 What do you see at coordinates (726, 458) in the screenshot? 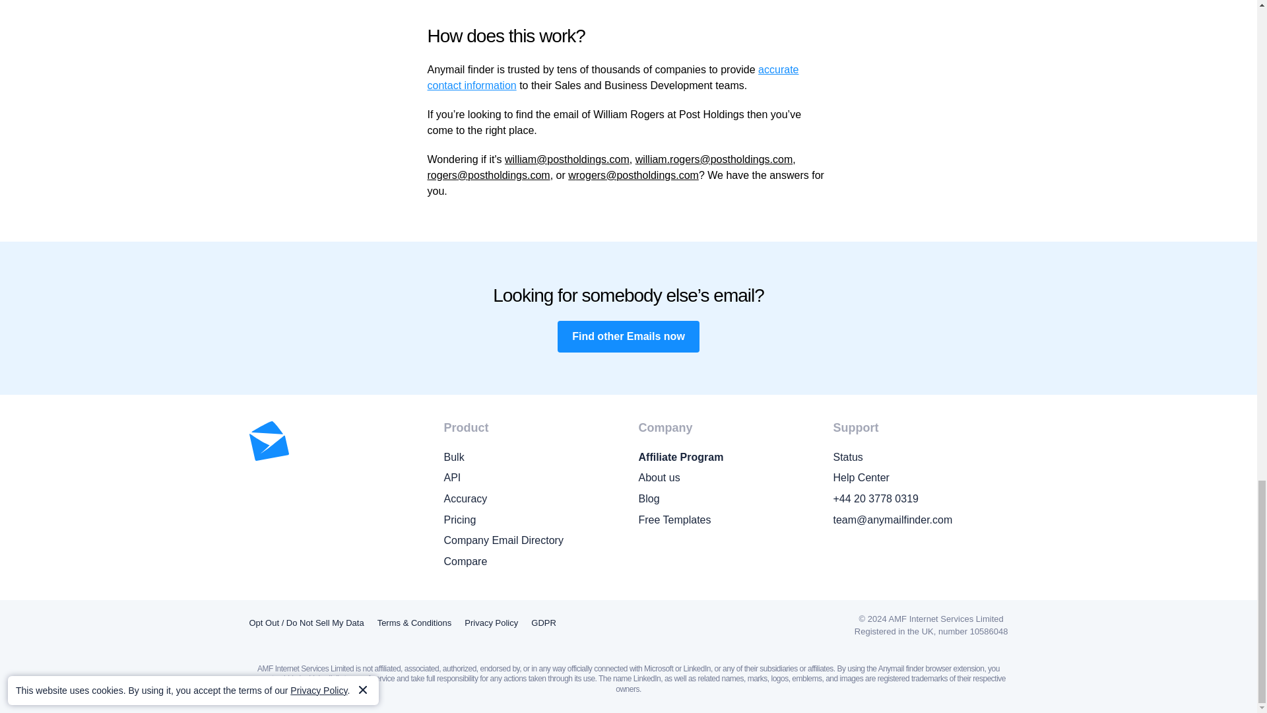
I see `Affiliate Program` at bounding box center [726, 458].